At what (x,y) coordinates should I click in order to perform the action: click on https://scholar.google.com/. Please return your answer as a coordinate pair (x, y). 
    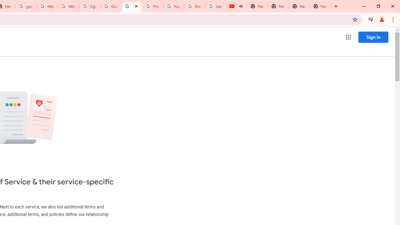
    Looking at the image, I should click on (47, 6).